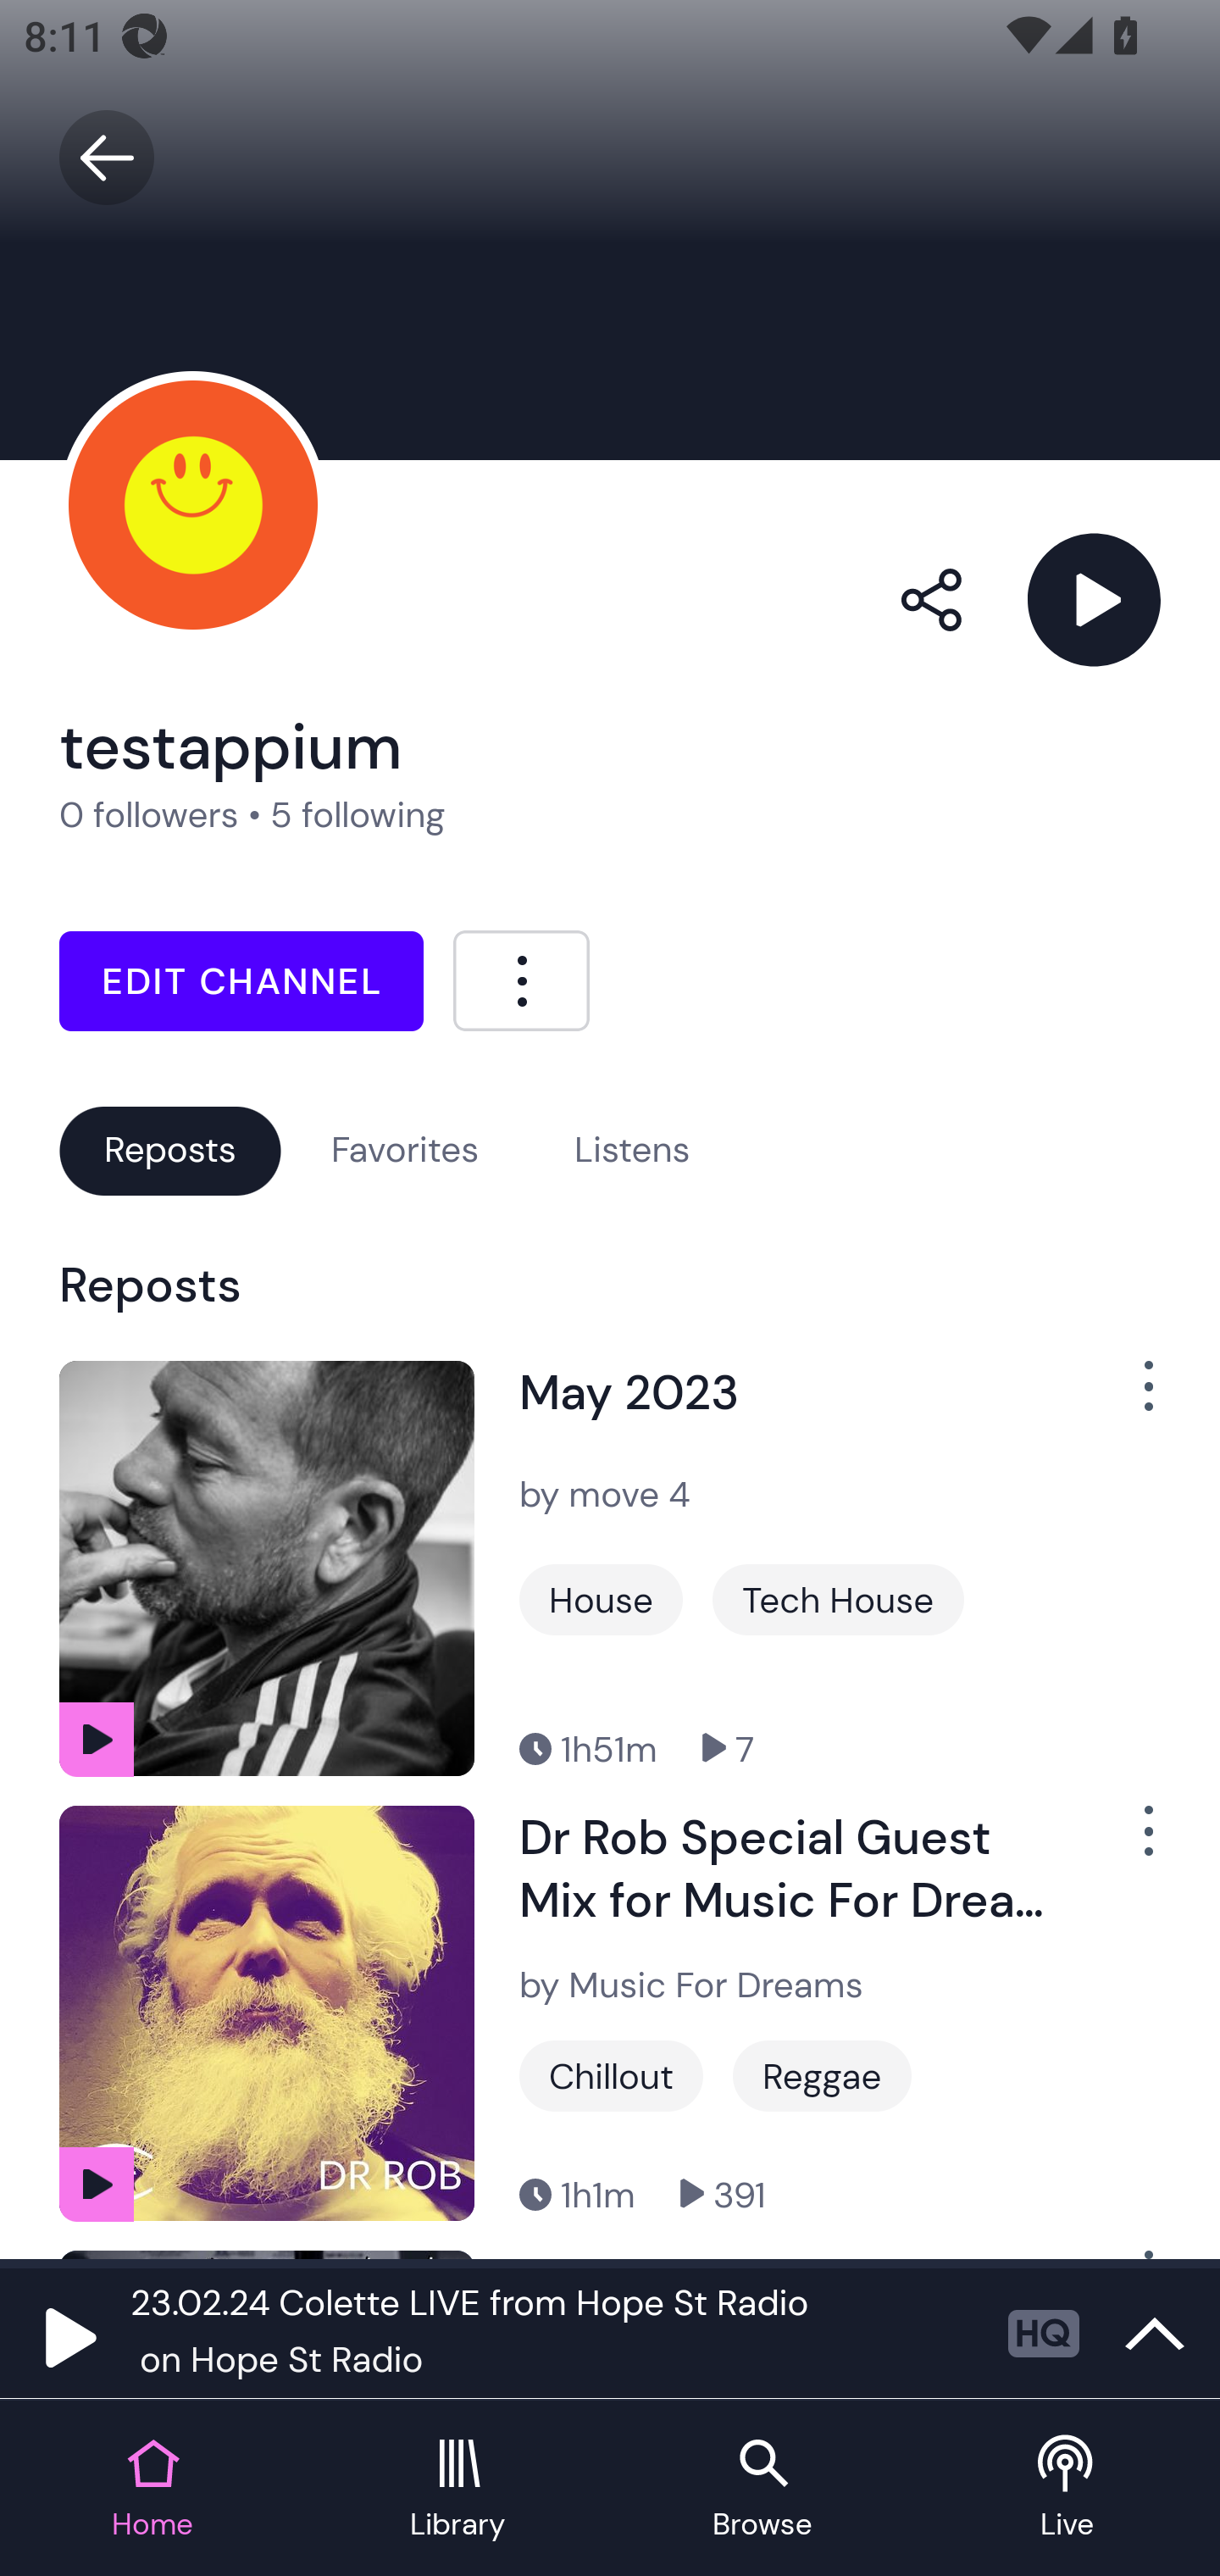 The width and height of the screenshot is (1220, 2576). What do you see at coordinates (521, 980) in the screenshot?
I see `More Menu` at bounding box center [521, 980].